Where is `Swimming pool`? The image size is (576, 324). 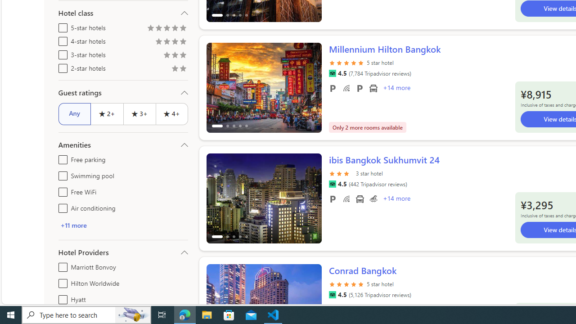
Swimming pool is located at coordinates (373, 198).